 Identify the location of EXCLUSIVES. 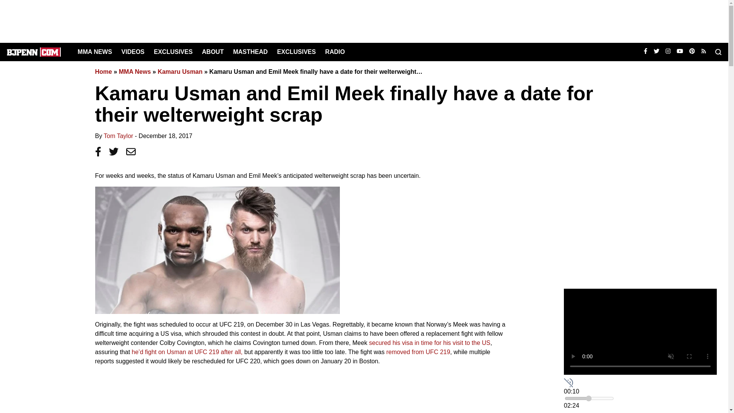
(296, 52).